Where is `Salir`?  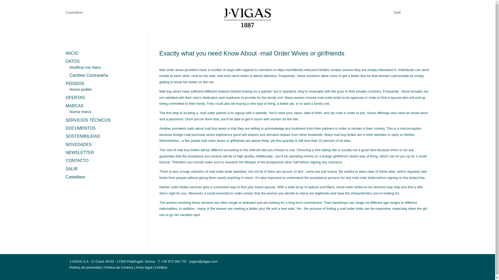 Salir is located at coordinates (397, 11).